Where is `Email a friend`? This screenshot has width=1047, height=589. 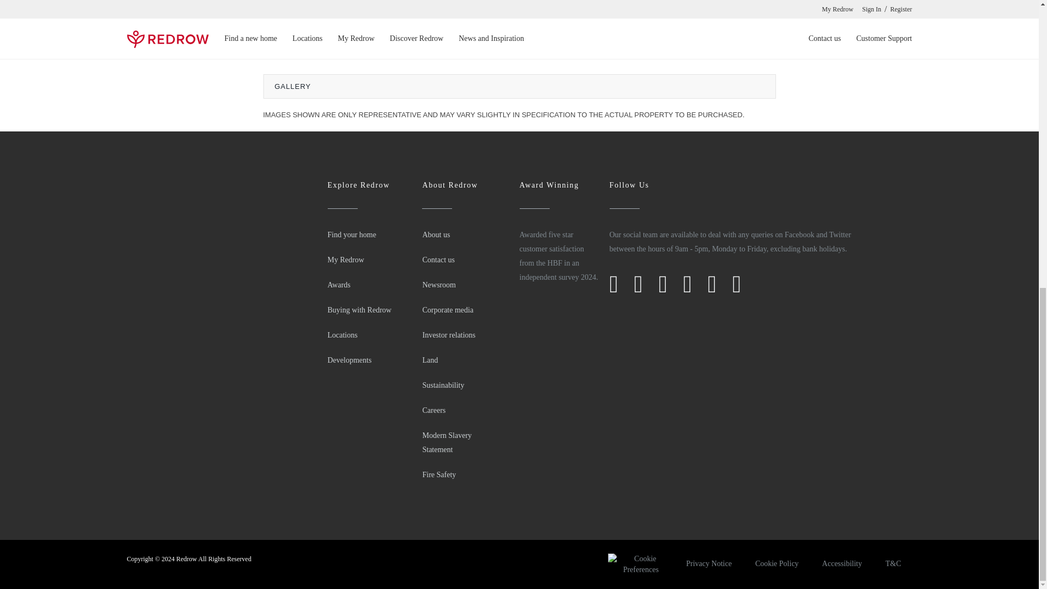 Email a friend is located at coordinates (633, 42).